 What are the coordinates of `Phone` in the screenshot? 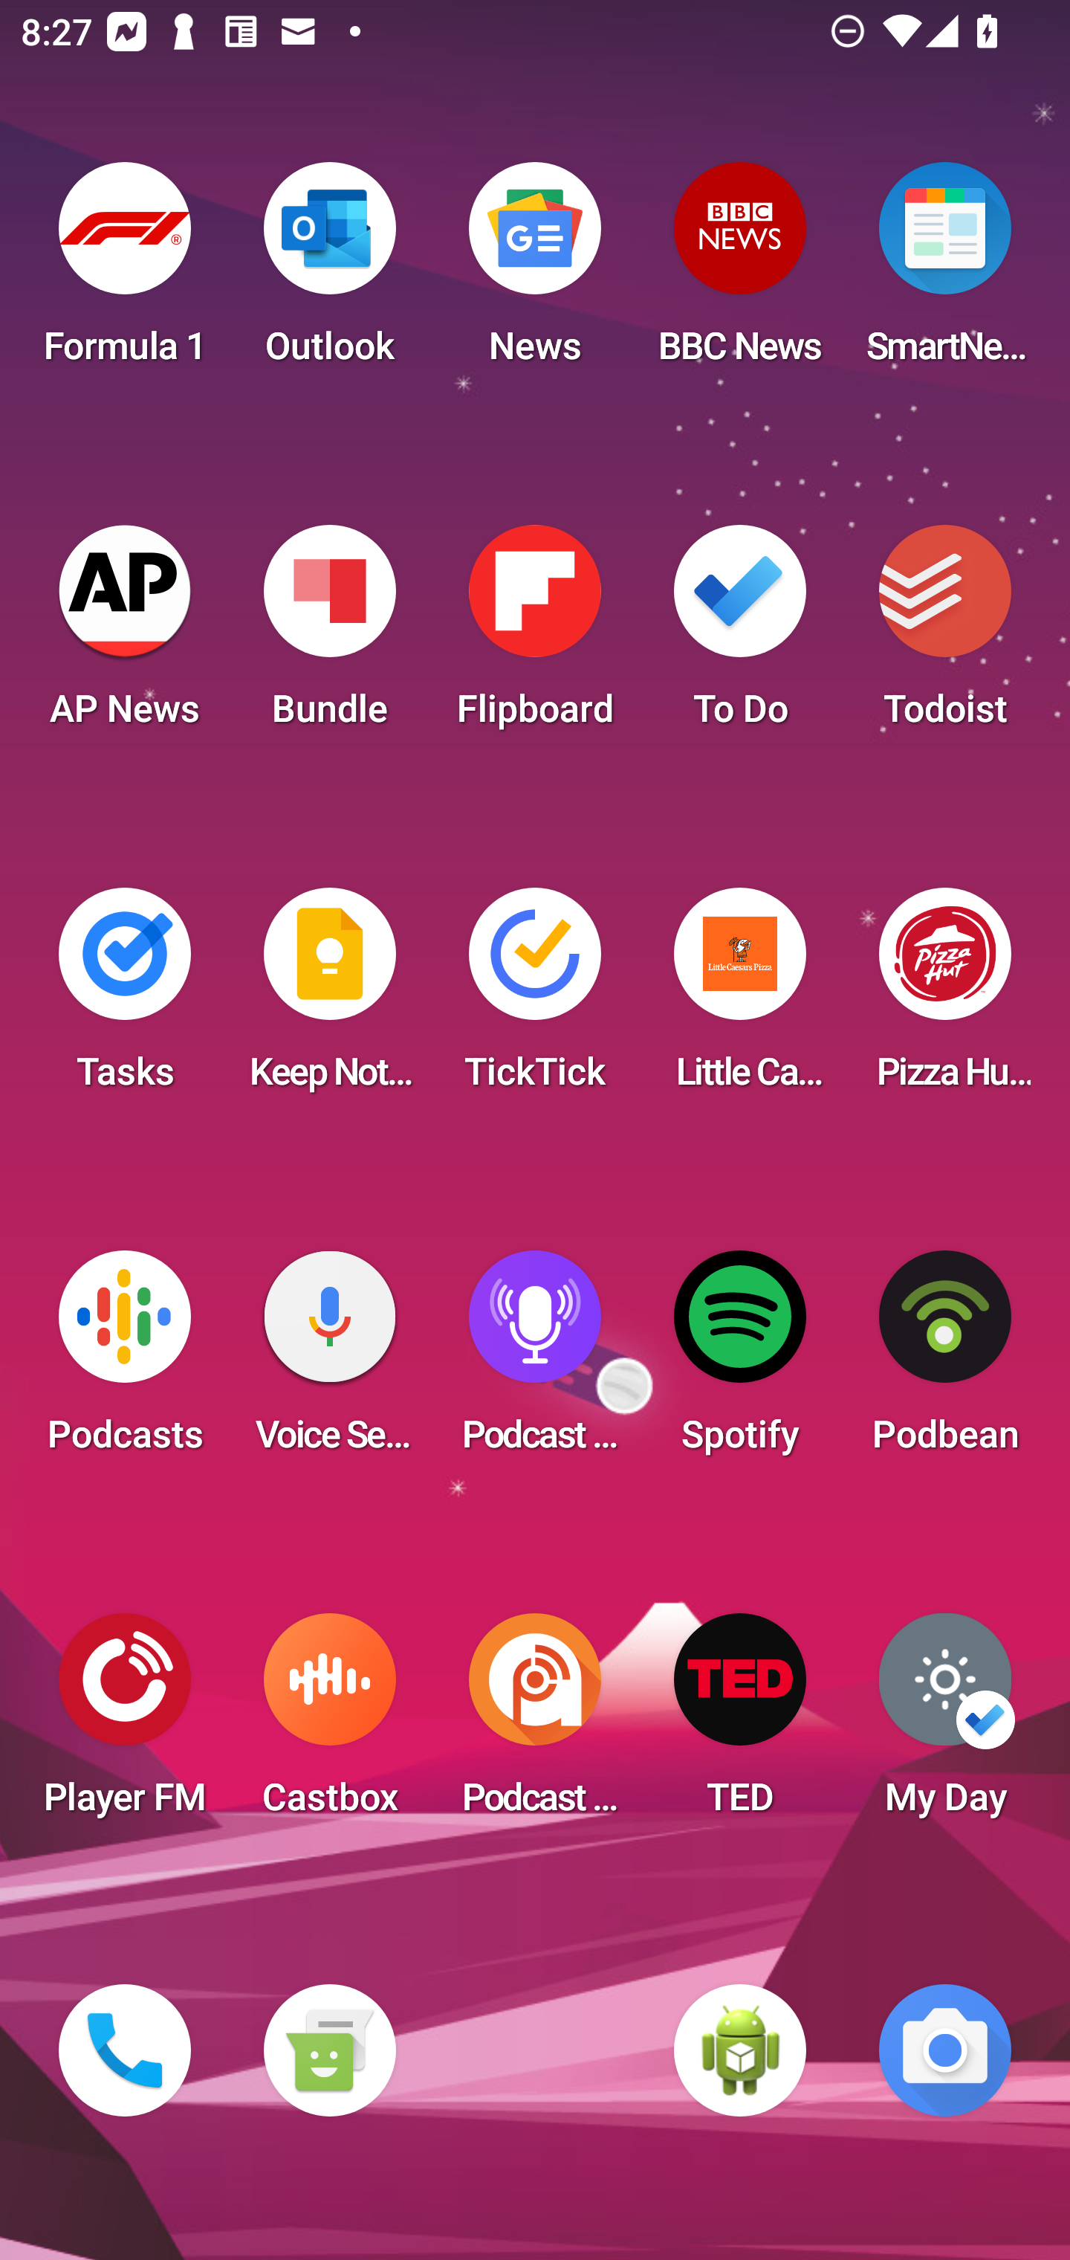 It's located at (125, 2050).